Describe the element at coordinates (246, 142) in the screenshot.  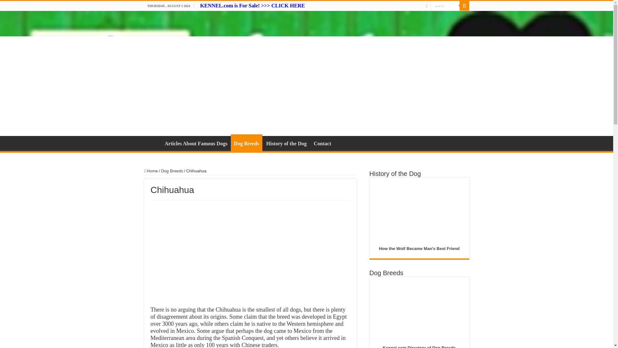
I see `Dog Breeds` at that location.